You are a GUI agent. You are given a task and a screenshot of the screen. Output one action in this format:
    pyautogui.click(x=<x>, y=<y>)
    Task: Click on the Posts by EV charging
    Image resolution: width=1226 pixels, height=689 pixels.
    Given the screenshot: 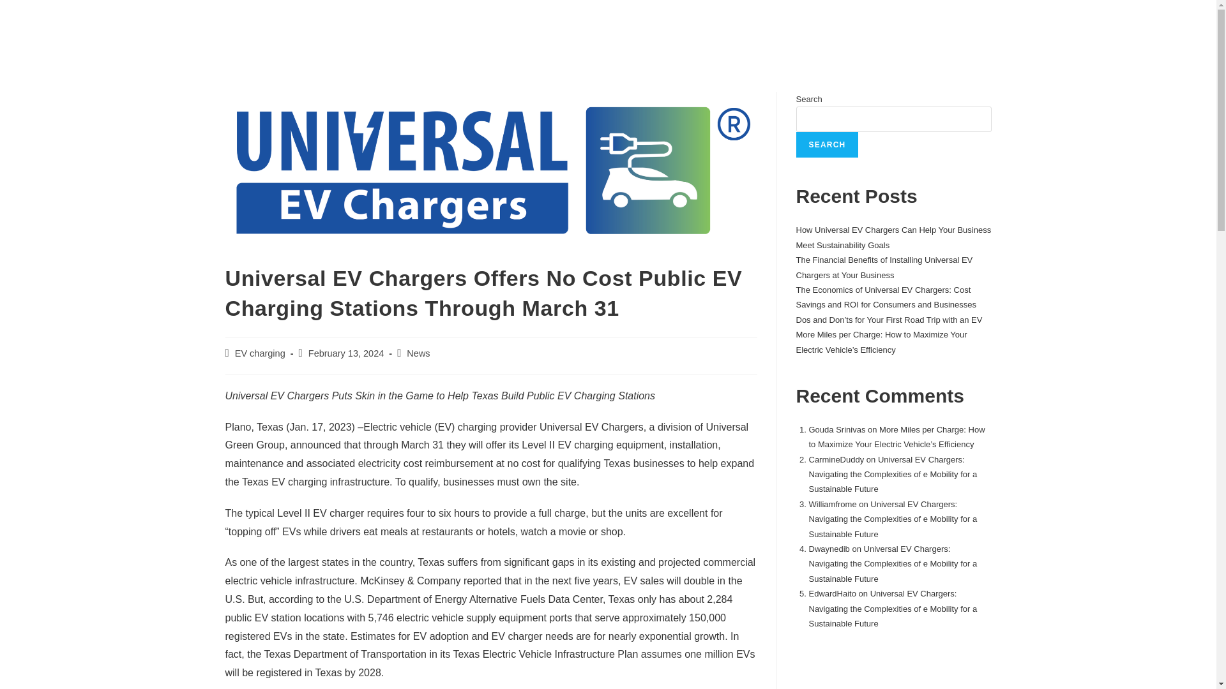 What is the action you would take?
    pyautogui.click(x=261, y=353)
    